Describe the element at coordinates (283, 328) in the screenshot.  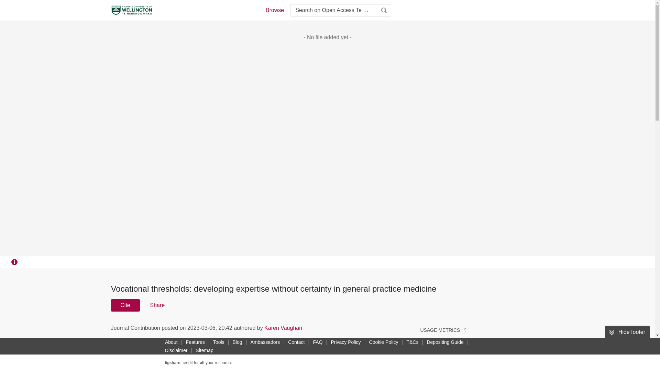
I see `Karen Vaughan` at that location.